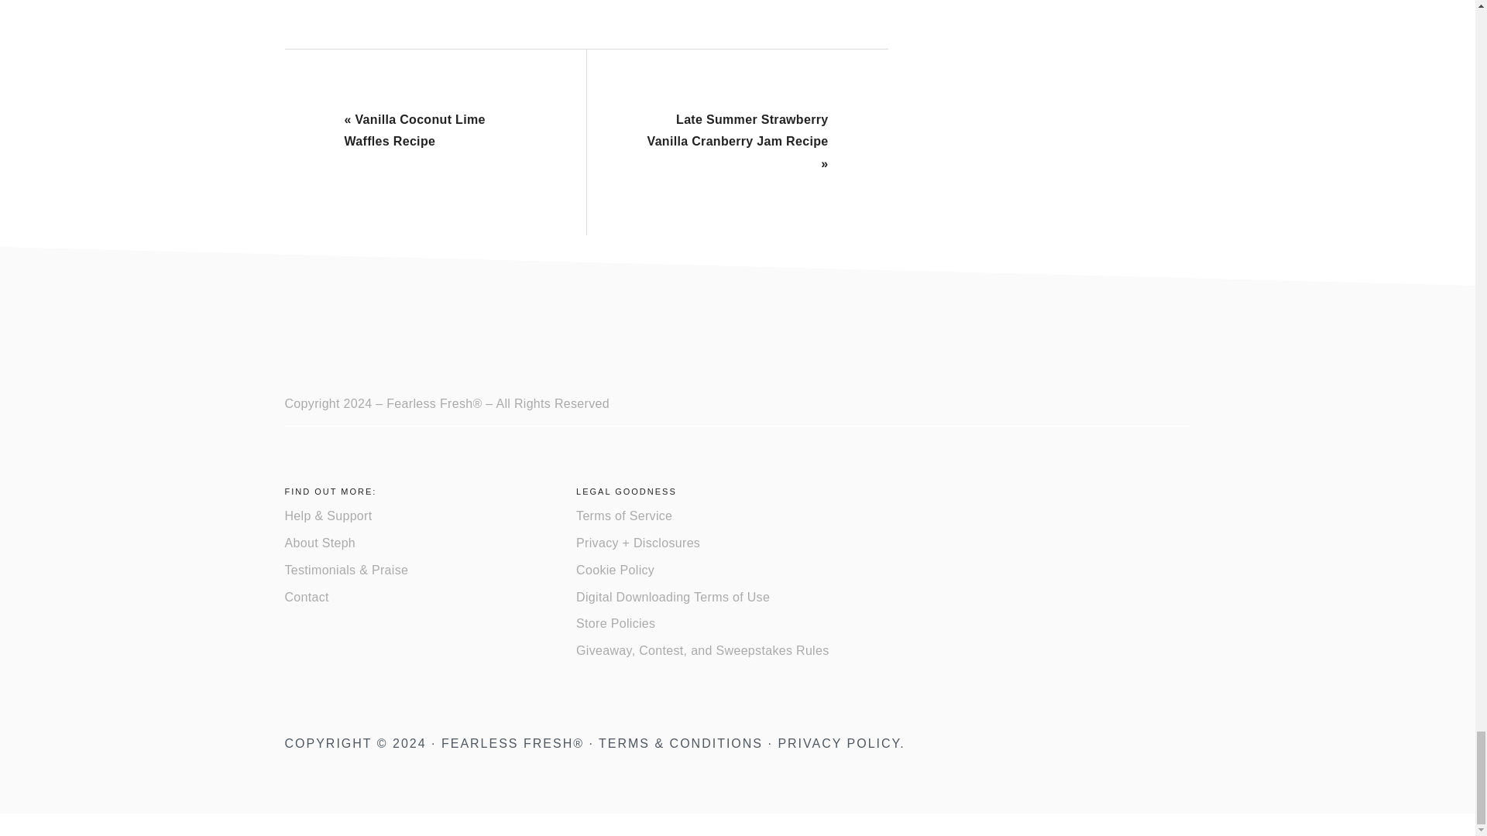 The width and height of the screenshot is (1487, 836). What do you see at coordinates (307, 596) in the screenshot?
I see `Contact` at bounding box center [307, 596].